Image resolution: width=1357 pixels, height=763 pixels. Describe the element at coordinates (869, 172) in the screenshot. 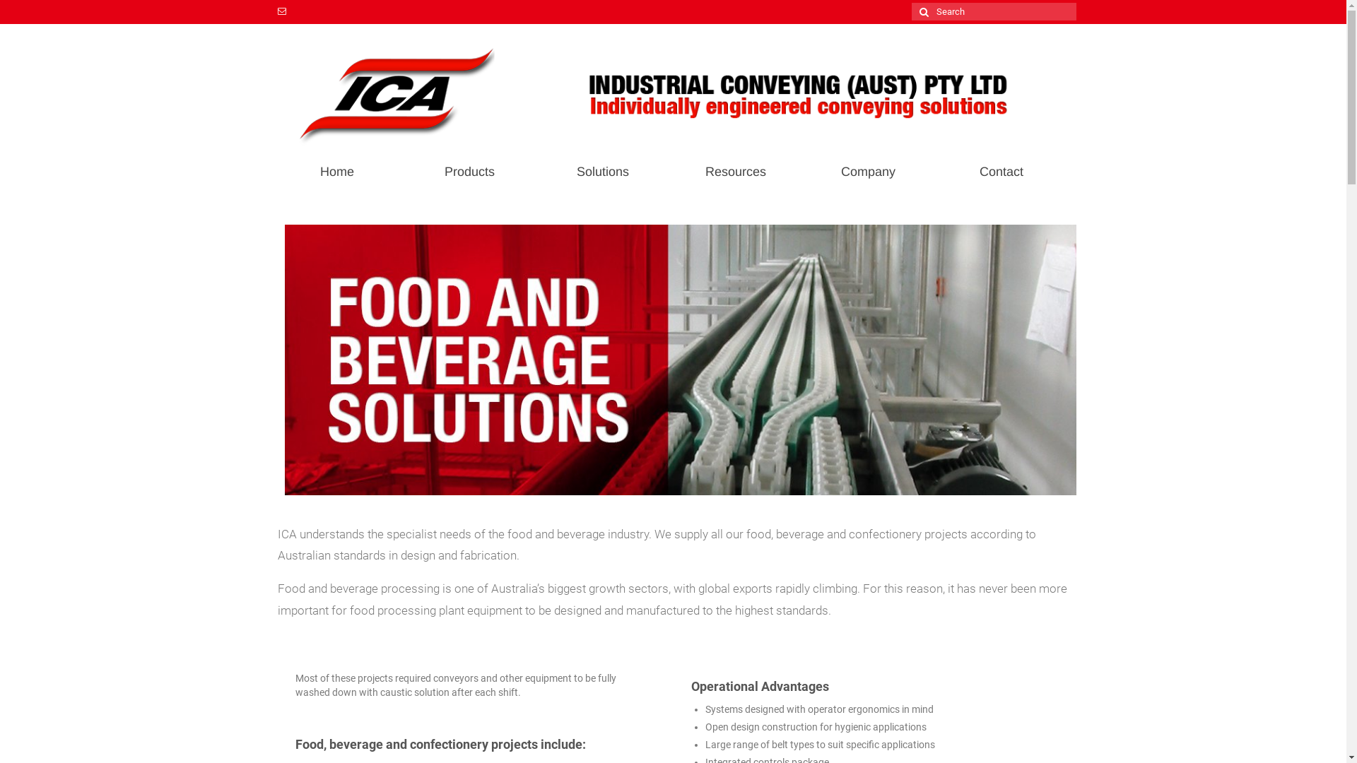

I see `Company` at that location.